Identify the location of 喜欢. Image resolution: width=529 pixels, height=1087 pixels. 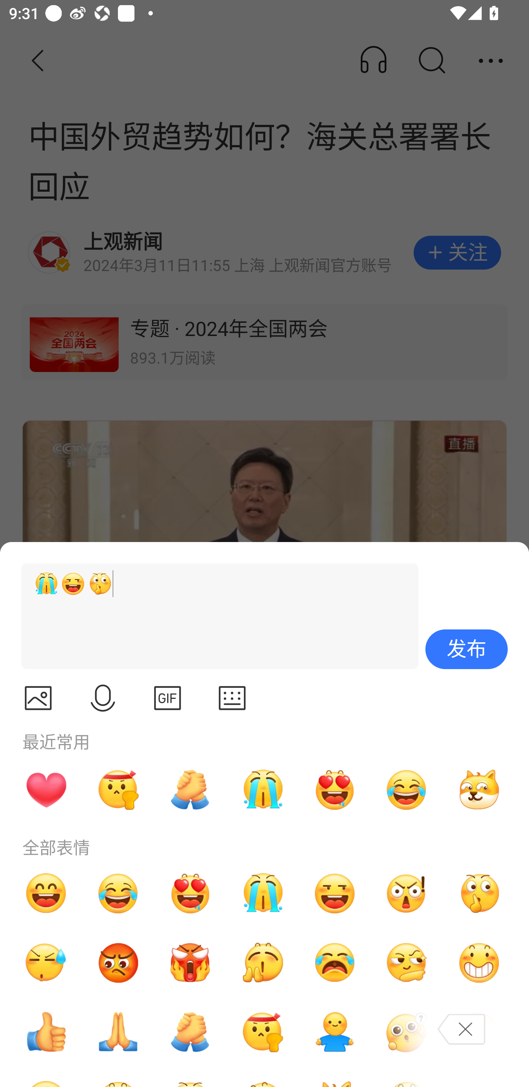
(335, 790).